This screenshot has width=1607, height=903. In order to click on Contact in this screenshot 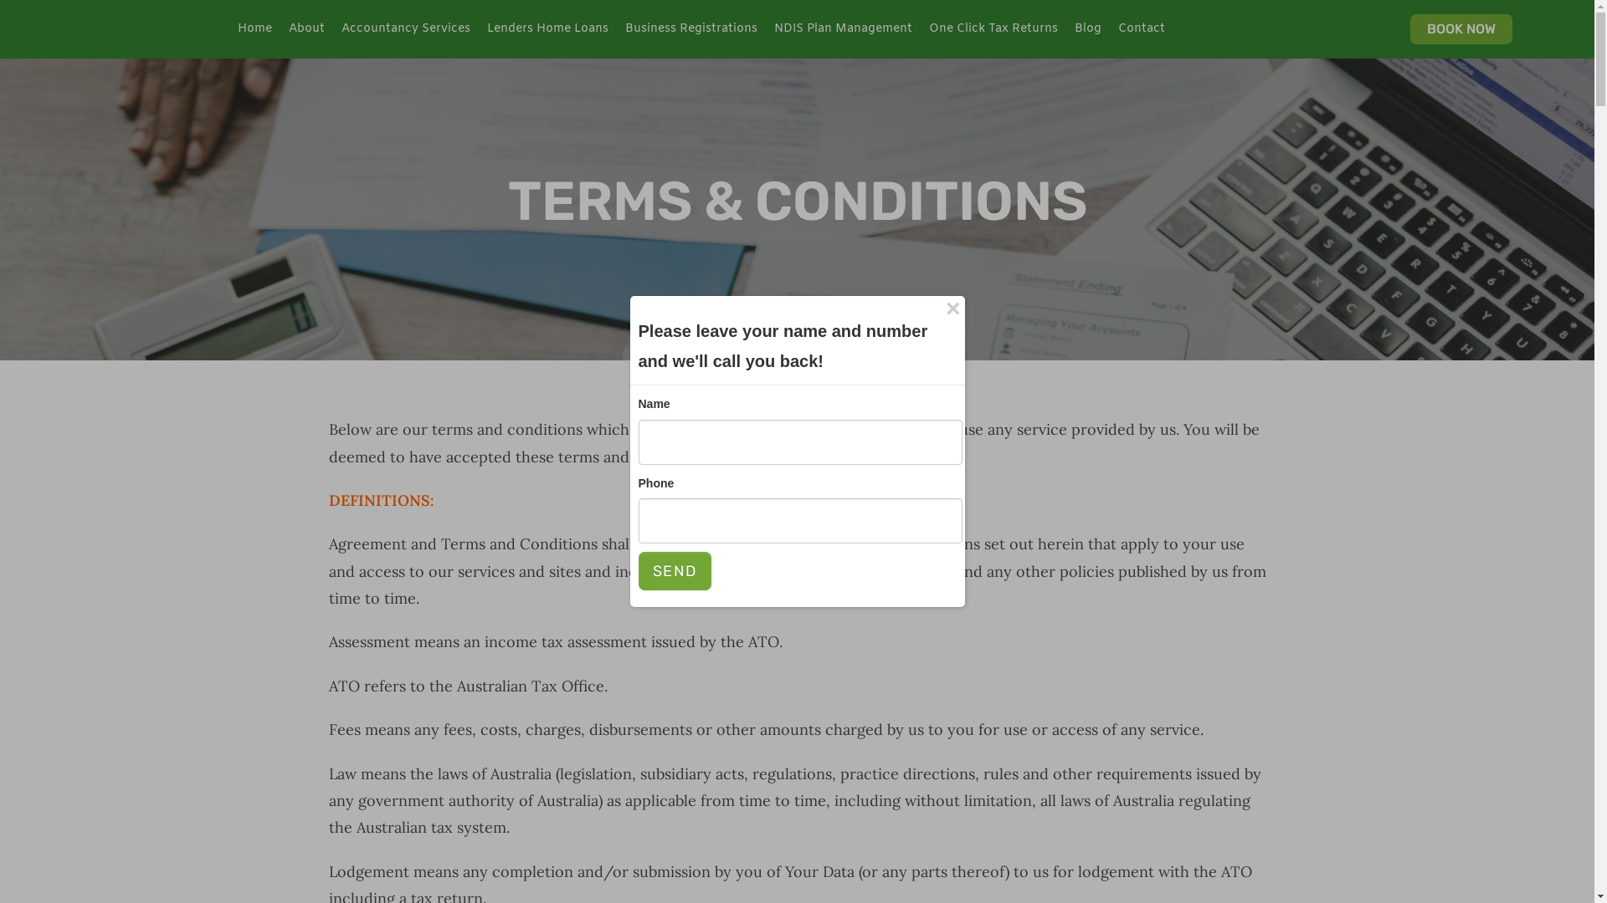, I will do `click(1142, 29)`.